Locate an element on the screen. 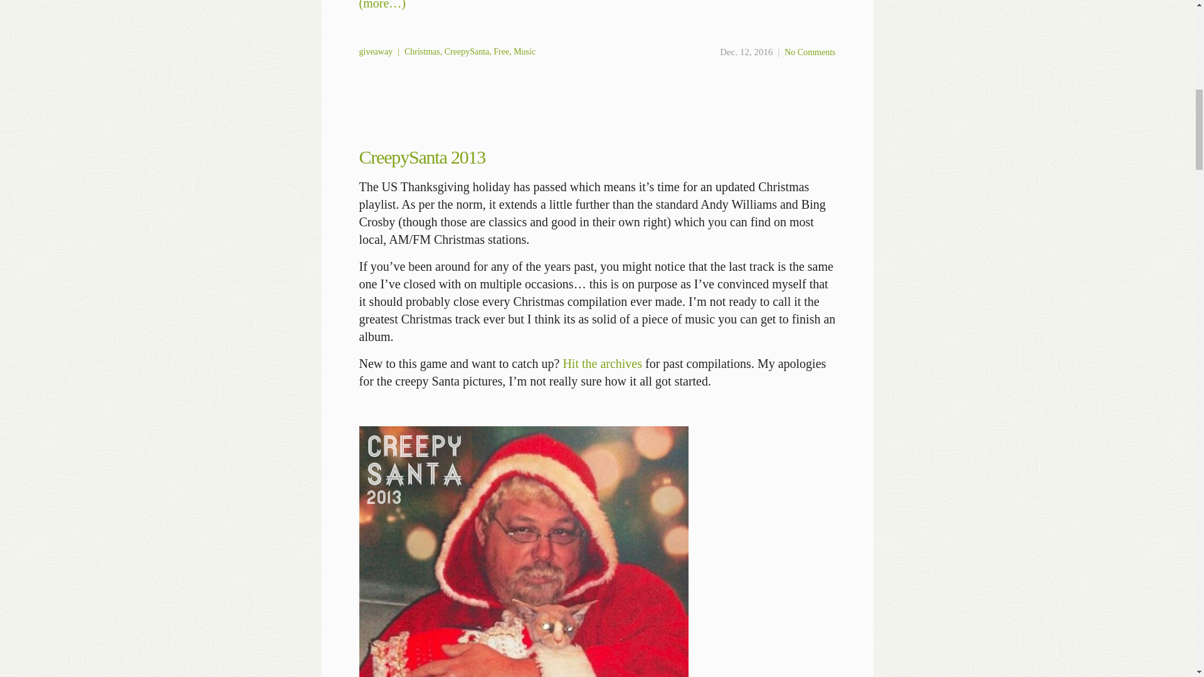 The width and height of the screenshot is (1204, 677). Music is located at coordinates (524, 51).